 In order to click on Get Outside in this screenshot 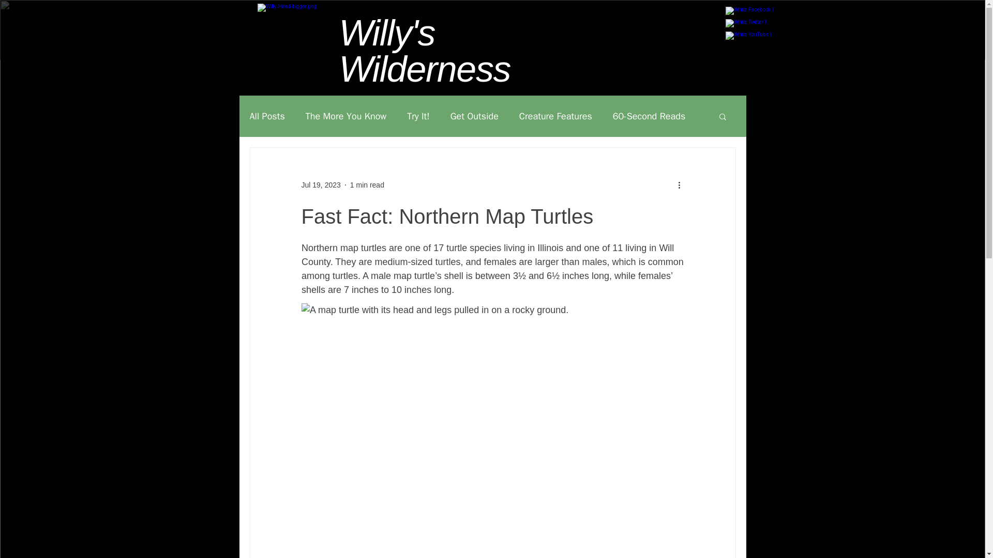, I will do `click(474, 116)`.